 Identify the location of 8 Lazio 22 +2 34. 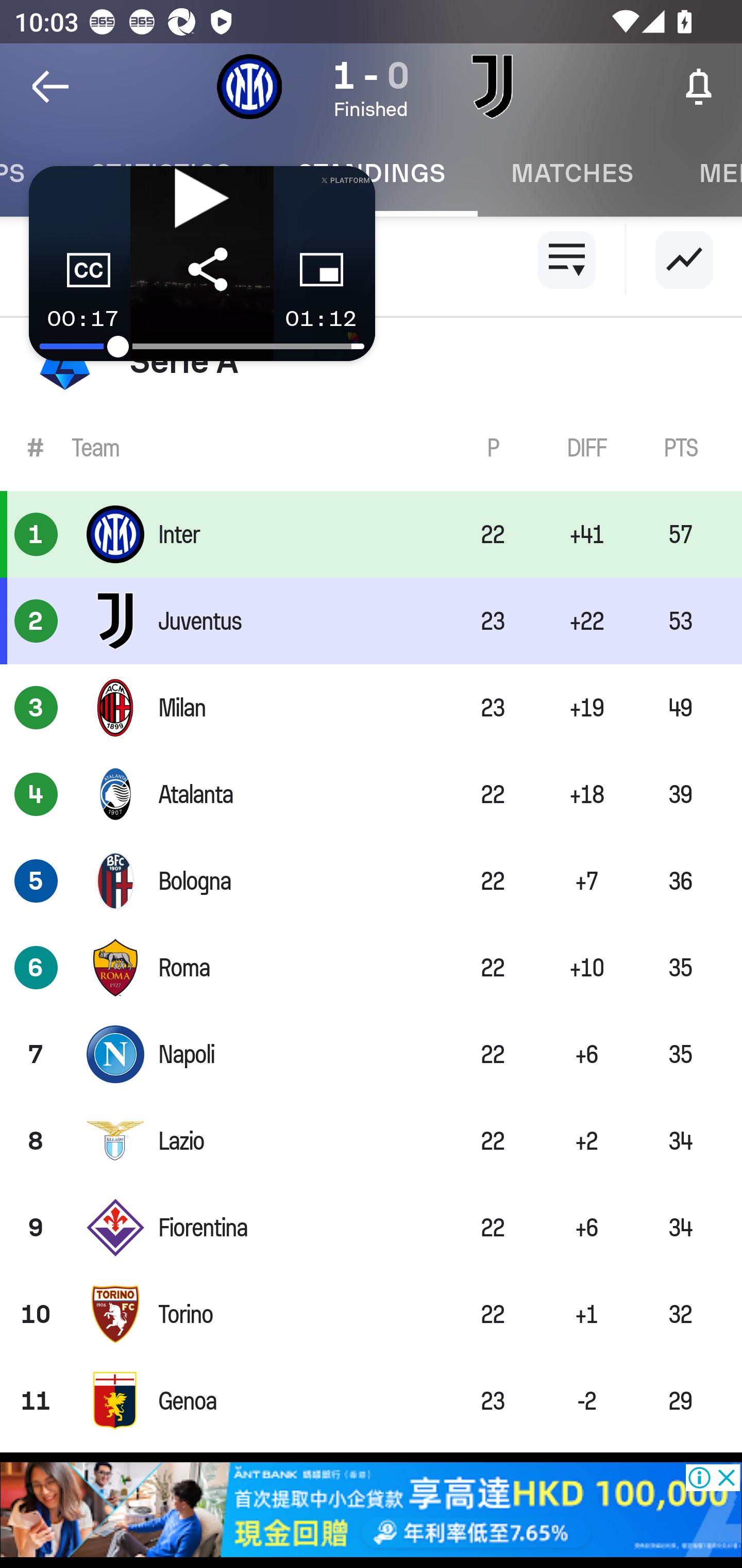
(371, 1141).